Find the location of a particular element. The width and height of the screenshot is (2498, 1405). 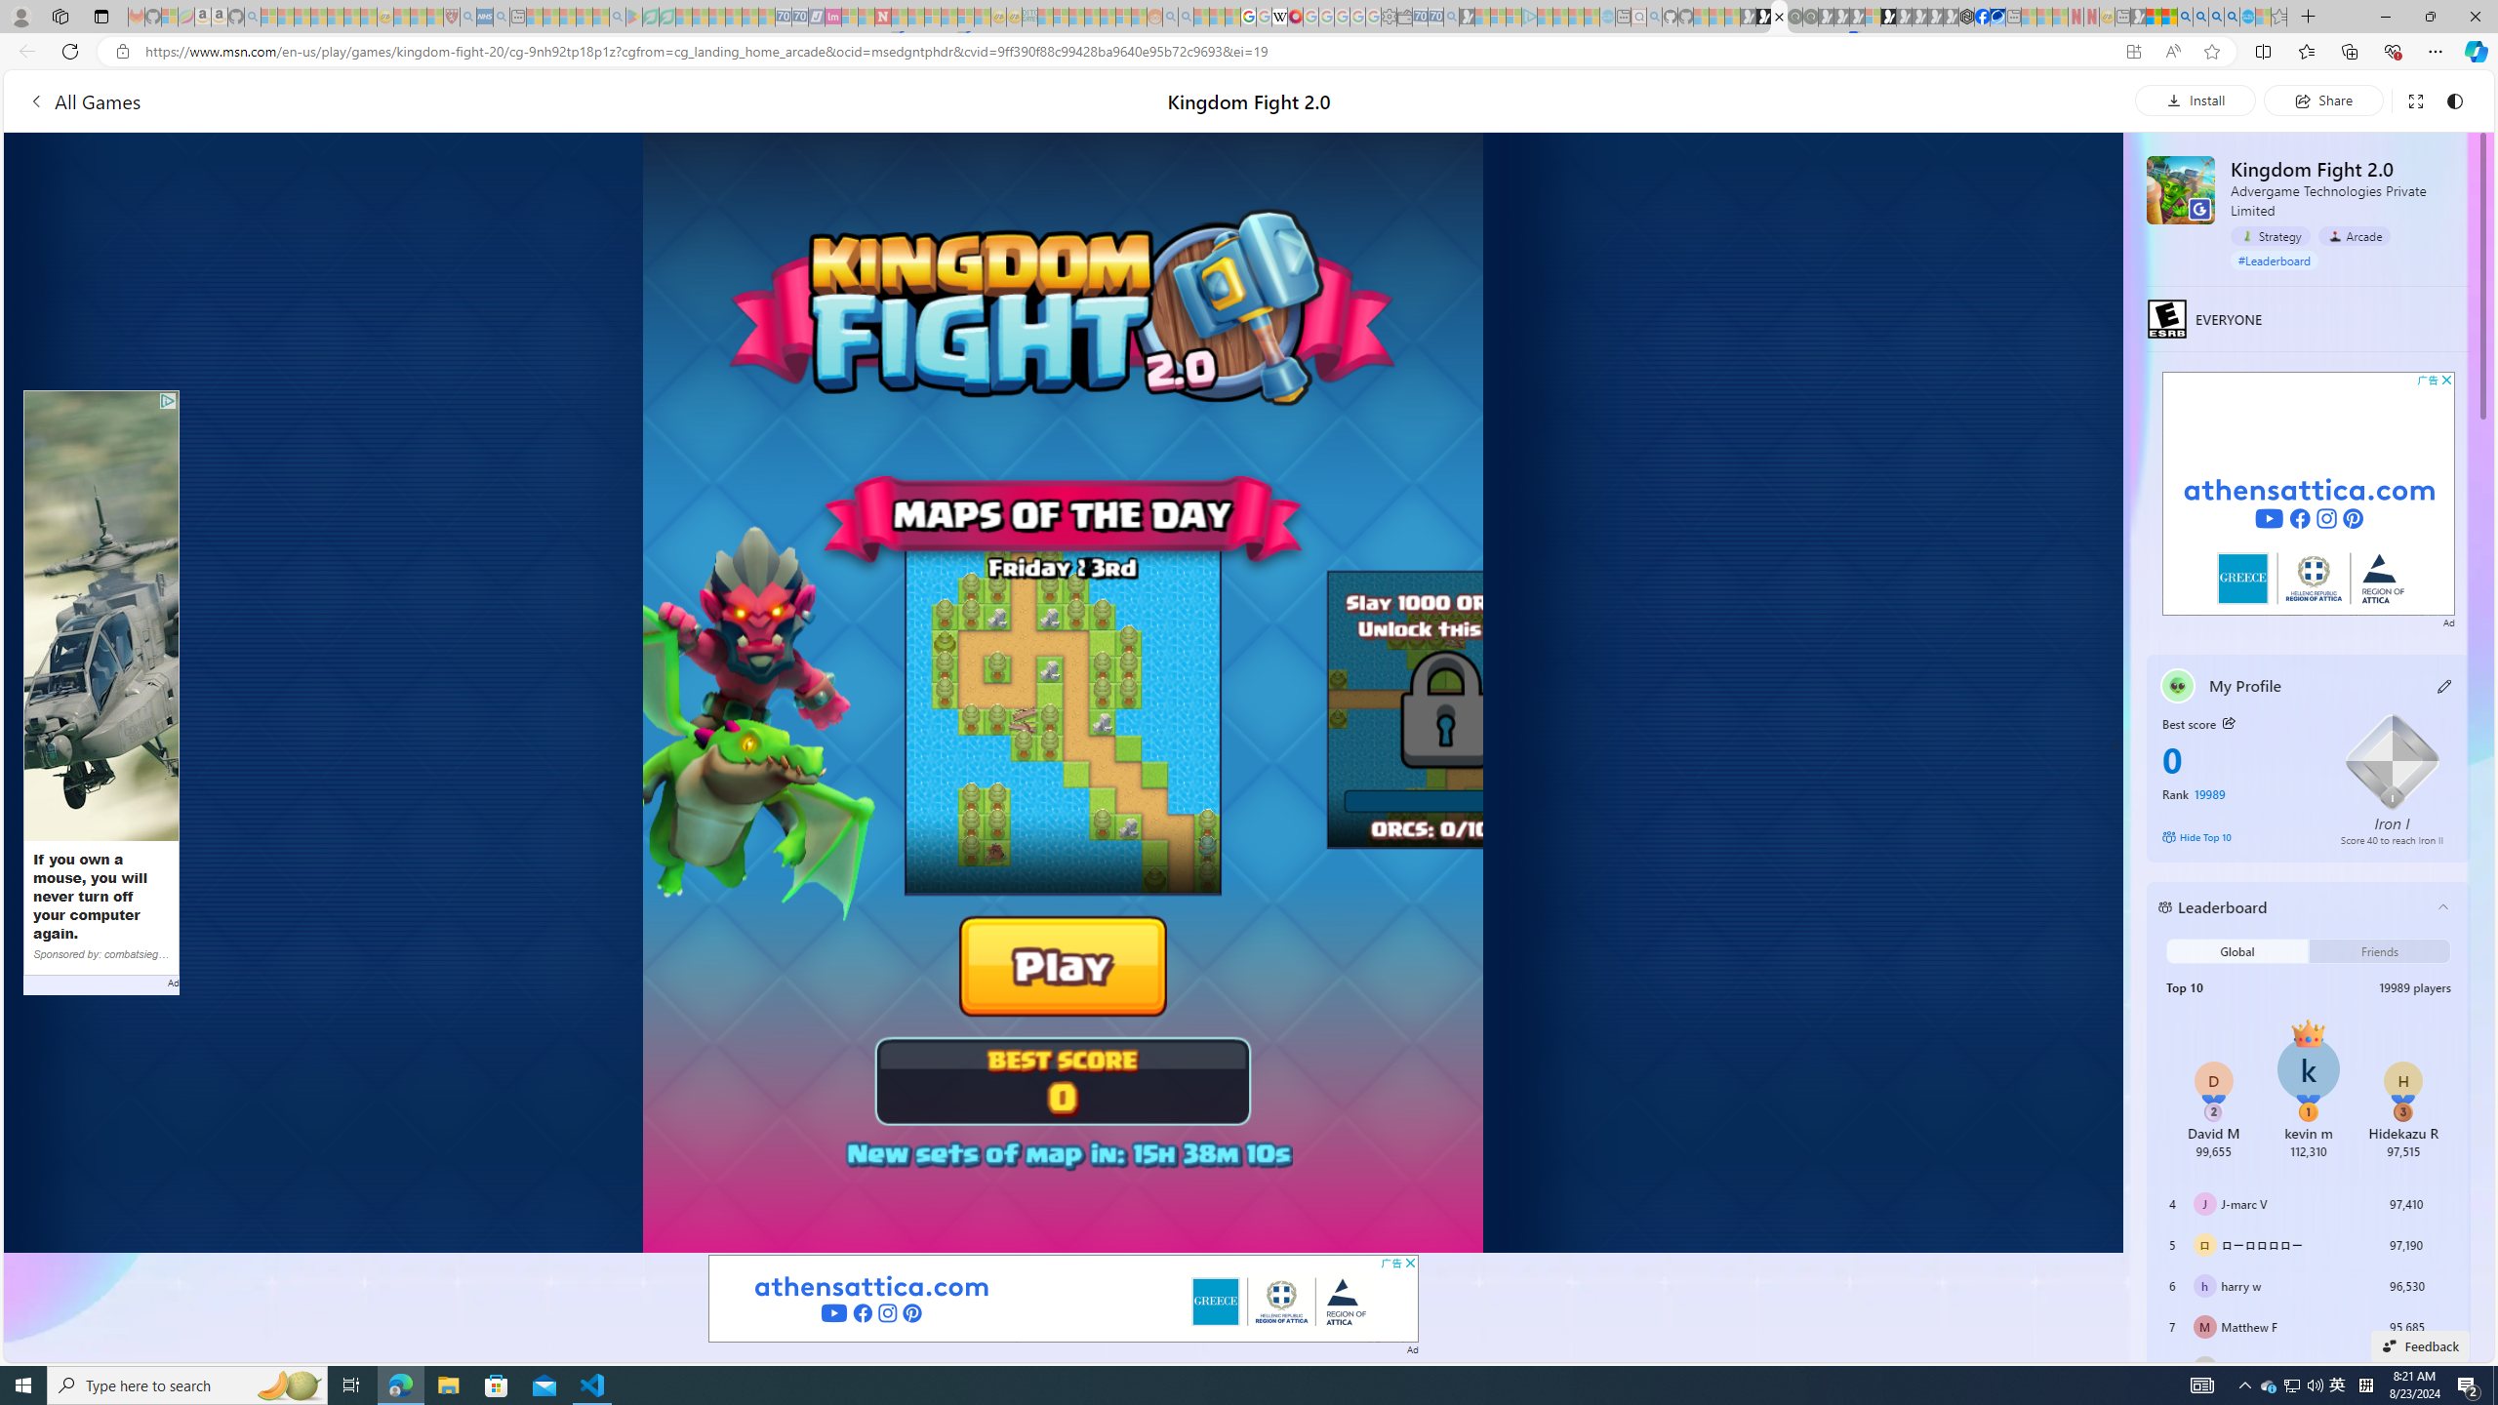

Feedback is located at coordinates (2420, 1345).